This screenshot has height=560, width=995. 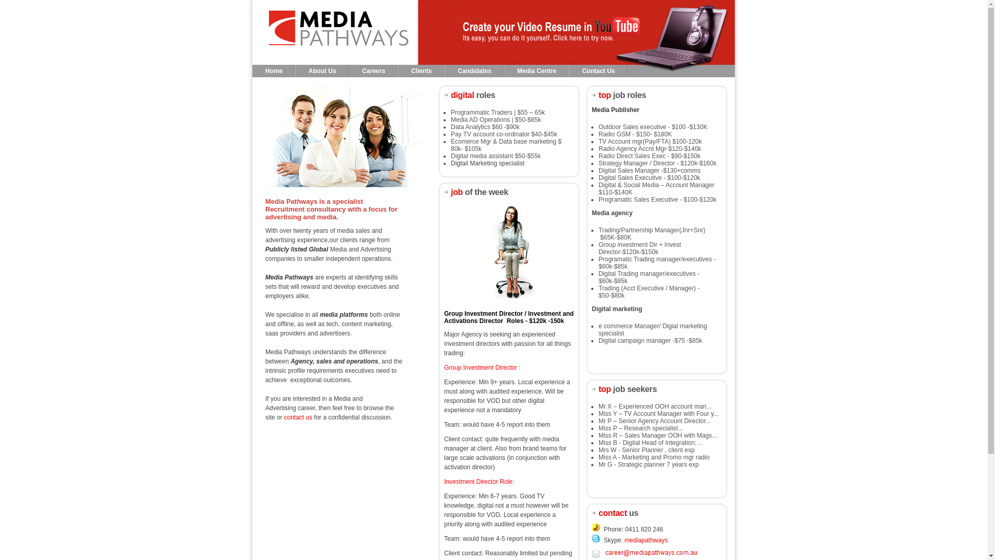 What do you see at coordinates (335, 32) in the screenshot?
I see `HOME` at bounding box center [335, 32].